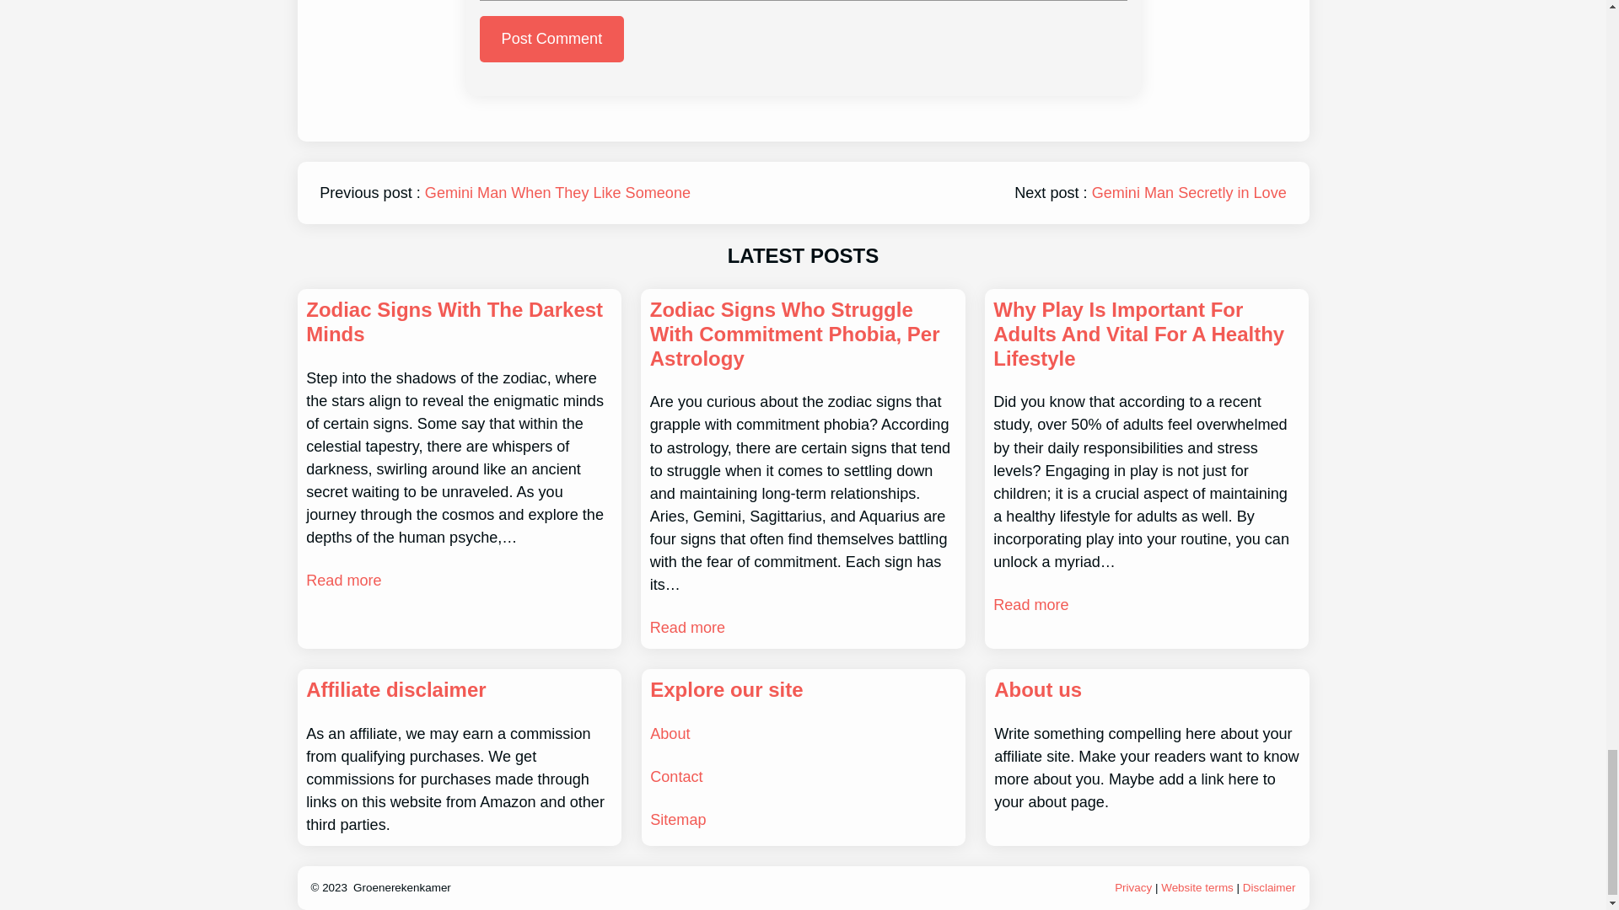  Describe the element at coordinates (688, 629) in the screenshot. I see `Read more` at that location.